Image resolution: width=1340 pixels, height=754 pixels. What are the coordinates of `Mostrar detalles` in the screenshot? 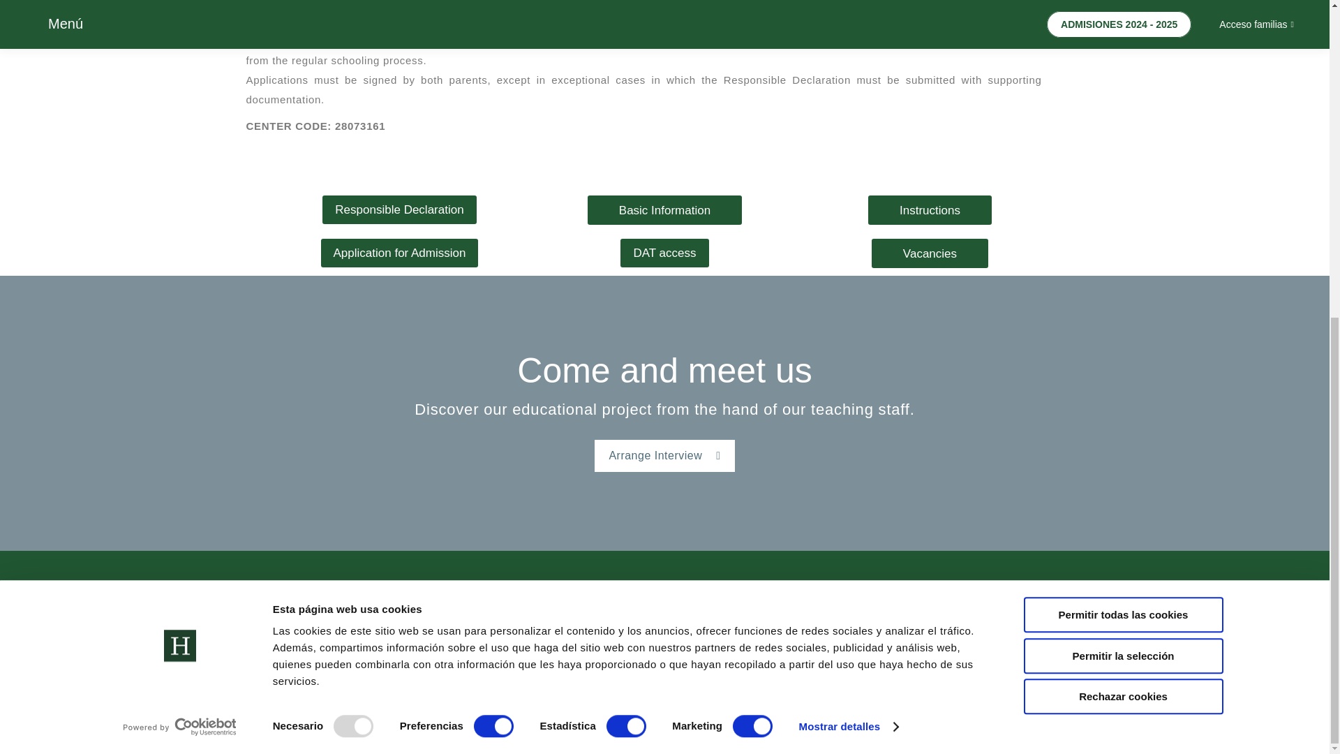 It's located at (848, 182).